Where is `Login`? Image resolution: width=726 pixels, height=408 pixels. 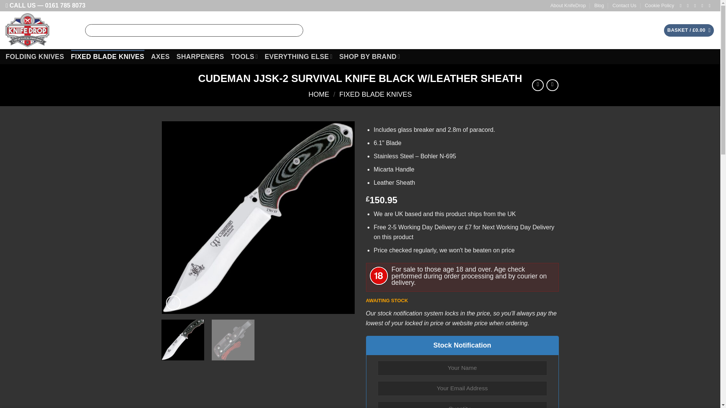 Login is located at coordinates (642, 30).